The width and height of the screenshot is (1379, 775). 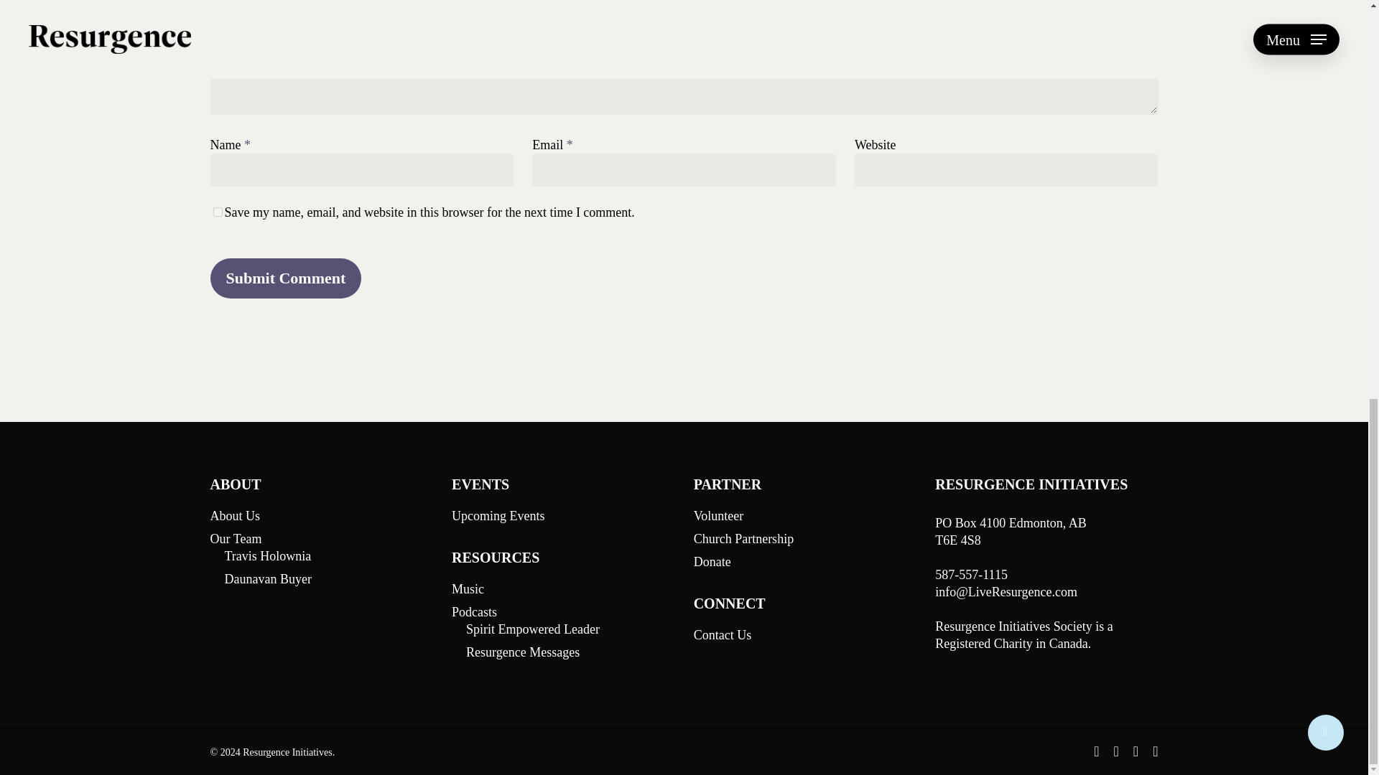 I want to click on Travis Holownia, so click(x=328, y=555).